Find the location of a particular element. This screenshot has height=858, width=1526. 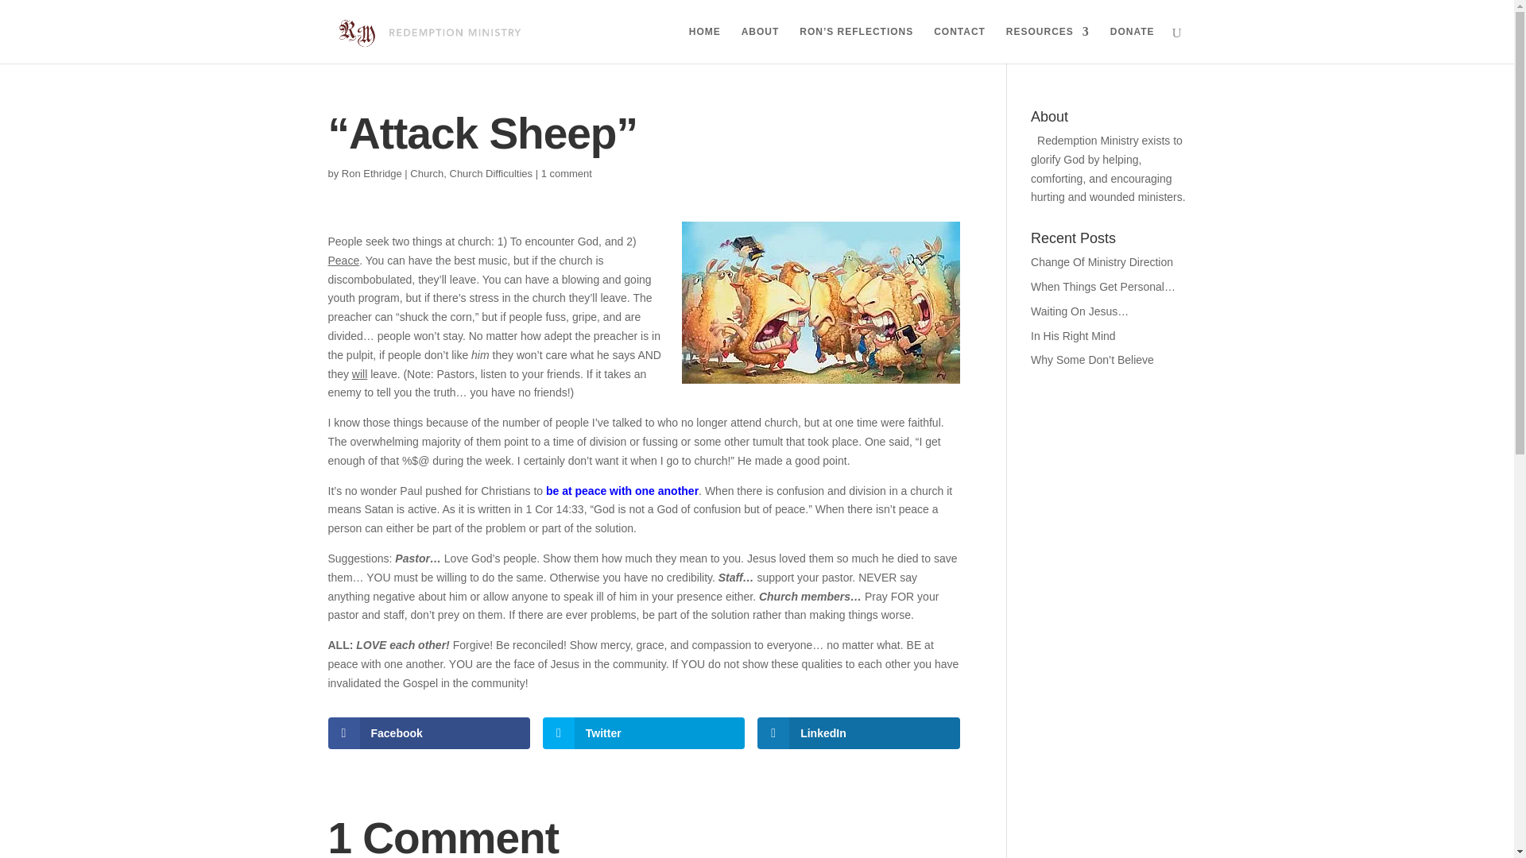

CONTACT is located at coordinates (960, 44).